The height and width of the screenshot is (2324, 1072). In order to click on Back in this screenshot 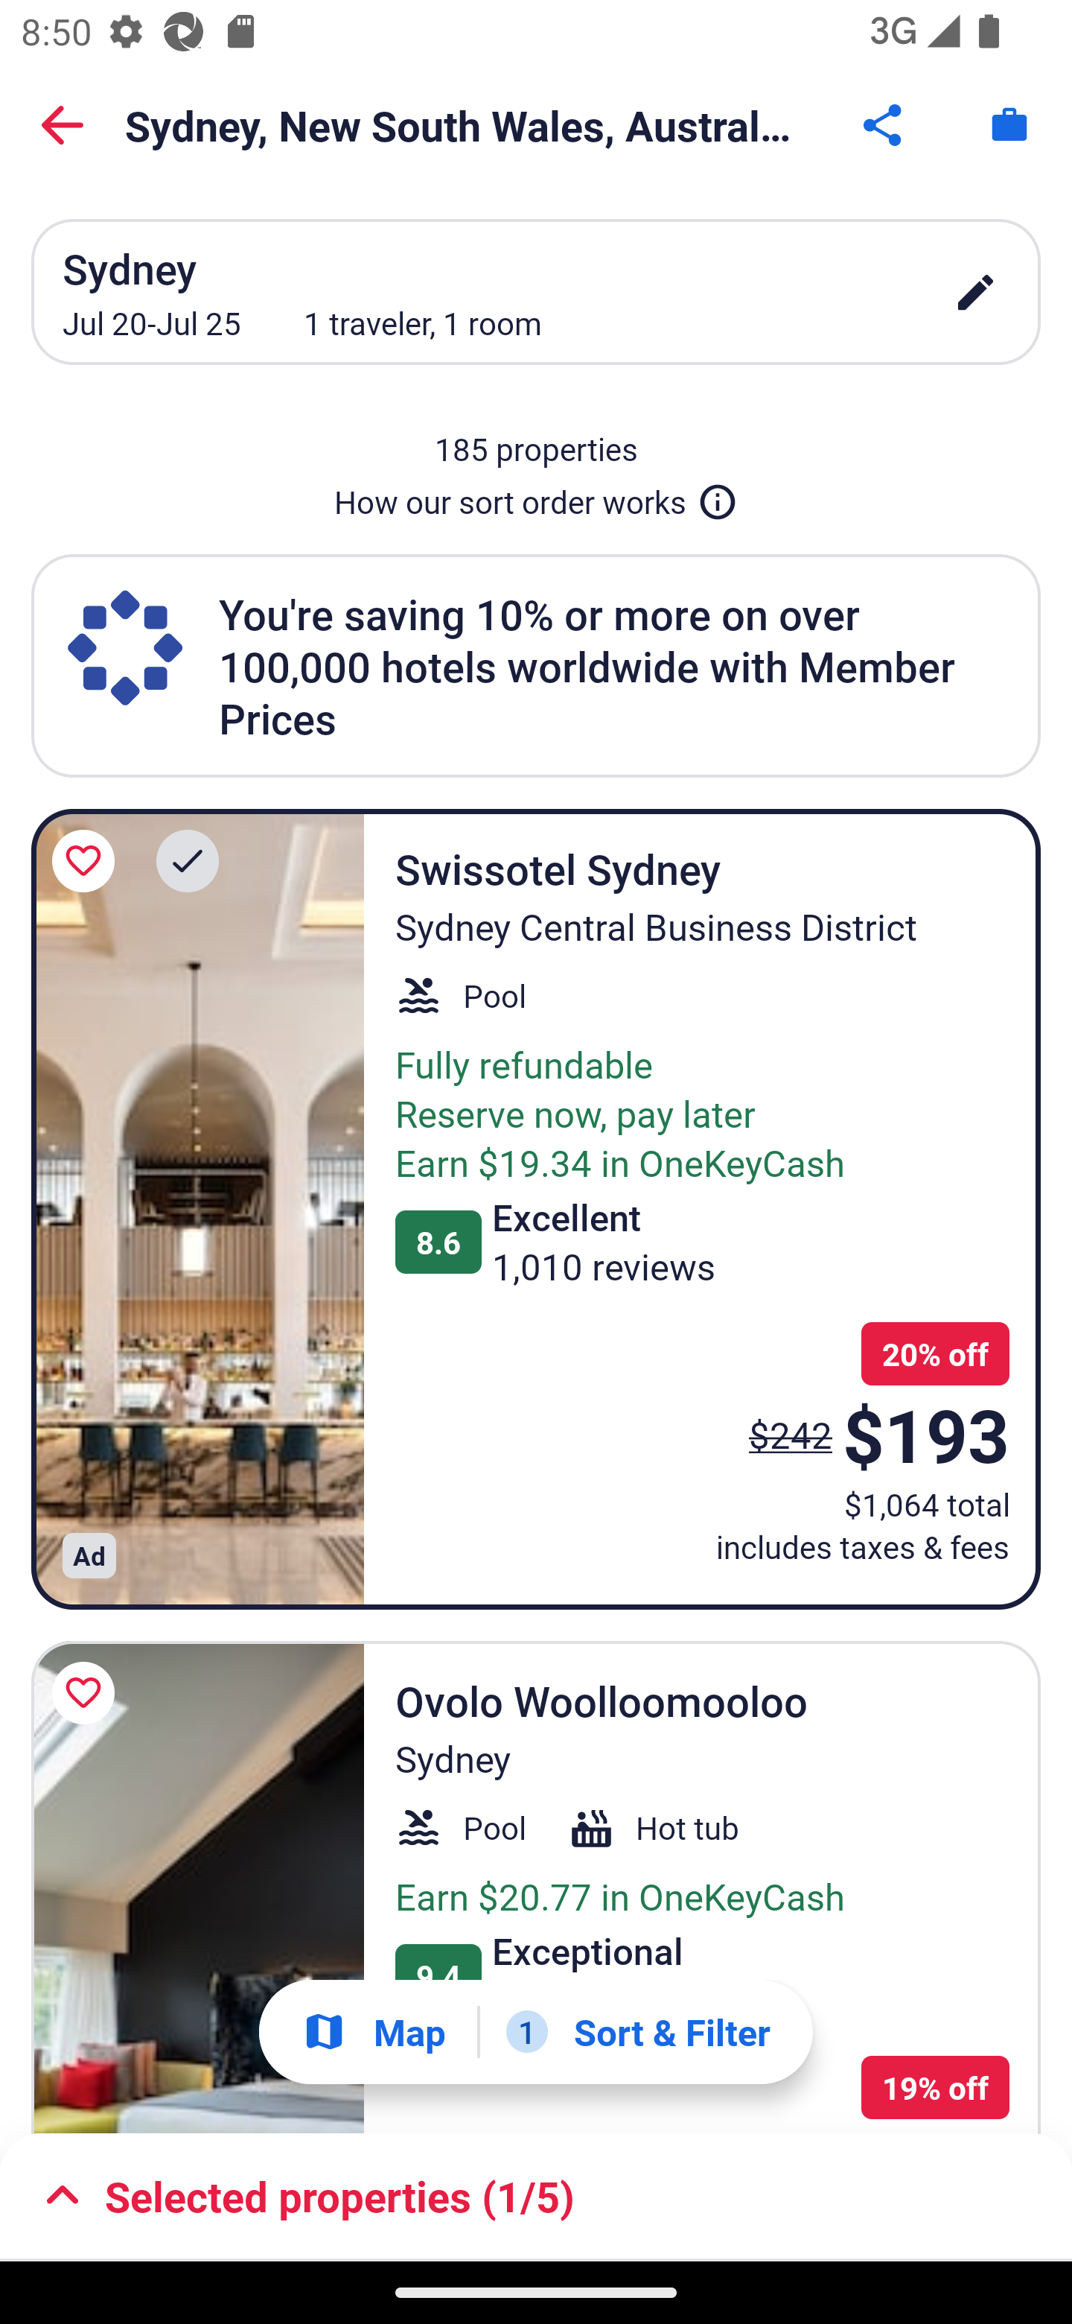, I will do `click(63, 125)`.